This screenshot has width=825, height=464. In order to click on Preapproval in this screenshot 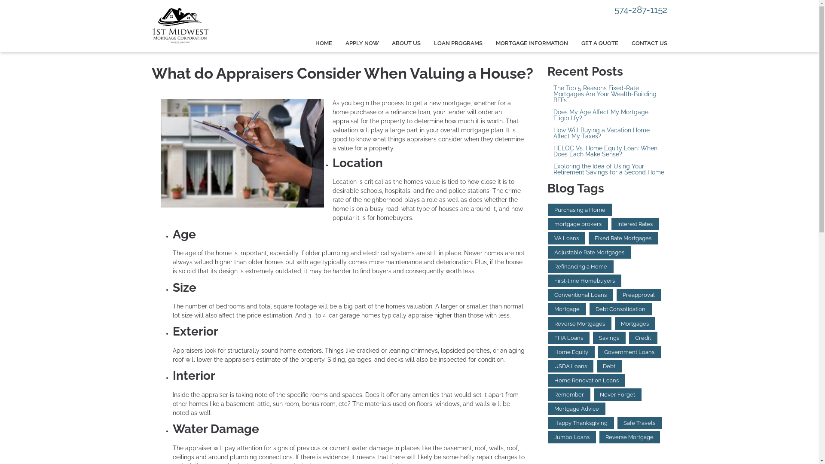, I will do `click(639, 295)`.